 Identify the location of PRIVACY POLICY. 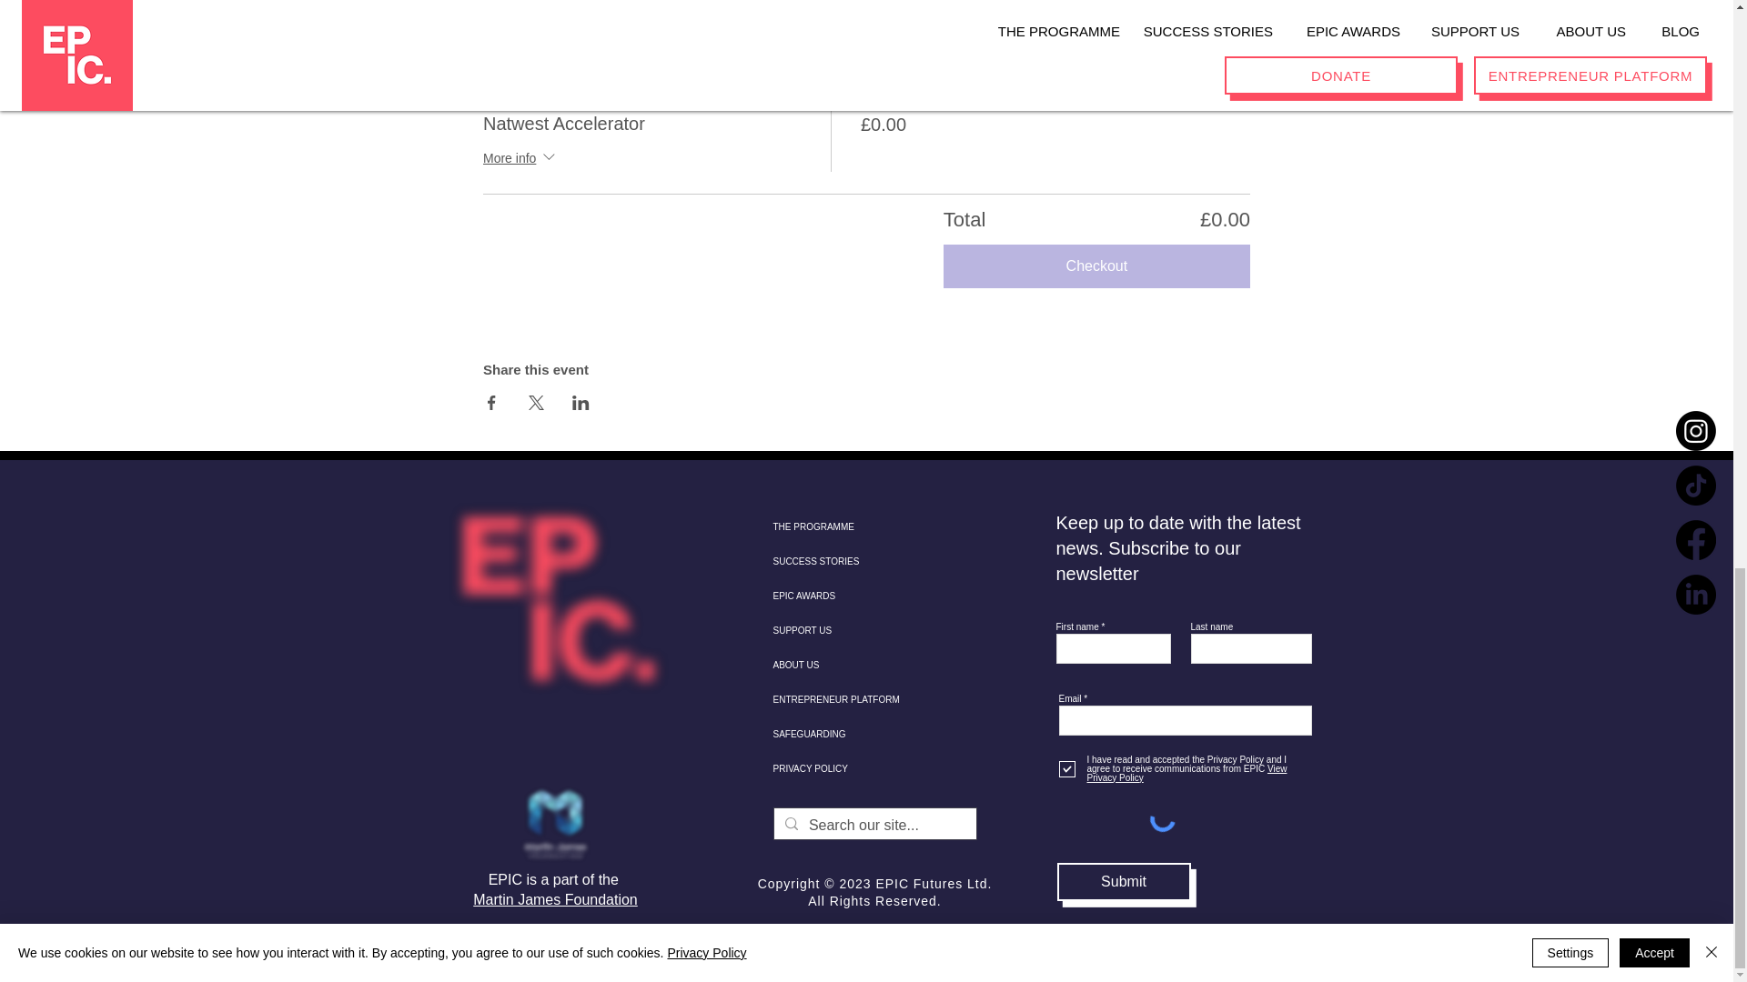
(846, 769).